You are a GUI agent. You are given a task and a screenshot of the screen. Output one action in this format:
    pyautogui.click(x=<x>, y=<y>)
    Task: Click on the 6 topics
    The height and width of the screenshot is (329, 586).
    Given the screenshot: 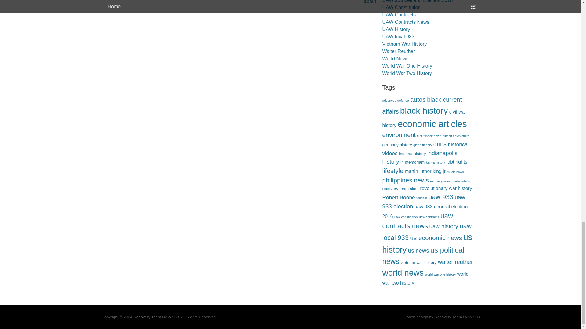 What is the action you would take?
    pyautogui.click(x=422, y=105)
    